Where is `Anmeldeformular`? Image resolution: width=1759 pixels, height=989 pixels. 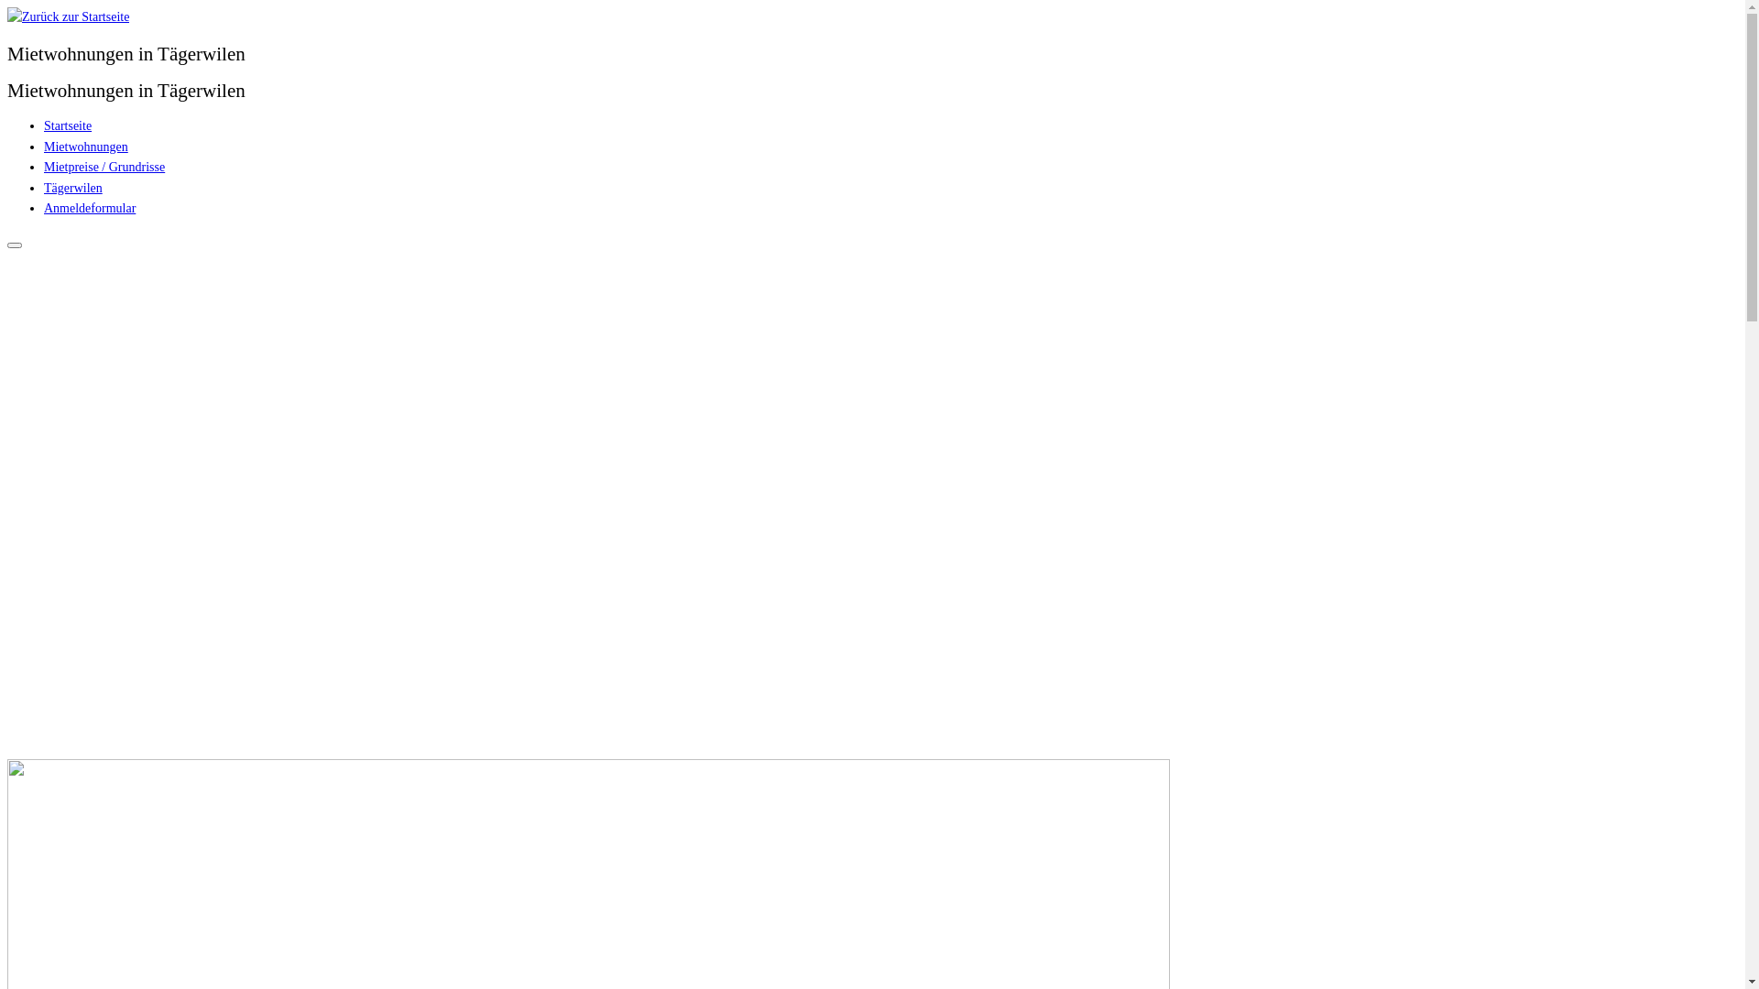
Anmeldeformular is located at coordinates (90, 209).